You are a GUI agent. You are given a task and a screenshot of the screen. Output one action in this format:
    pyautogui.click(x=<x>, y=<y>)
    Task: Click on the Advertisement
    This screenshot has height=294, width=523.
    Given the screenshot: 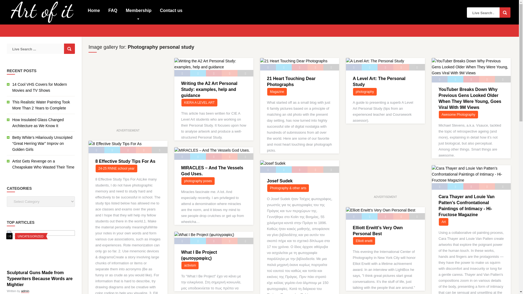 What is the action you would take?
    pyautogui.click(x=387, y=158)
    